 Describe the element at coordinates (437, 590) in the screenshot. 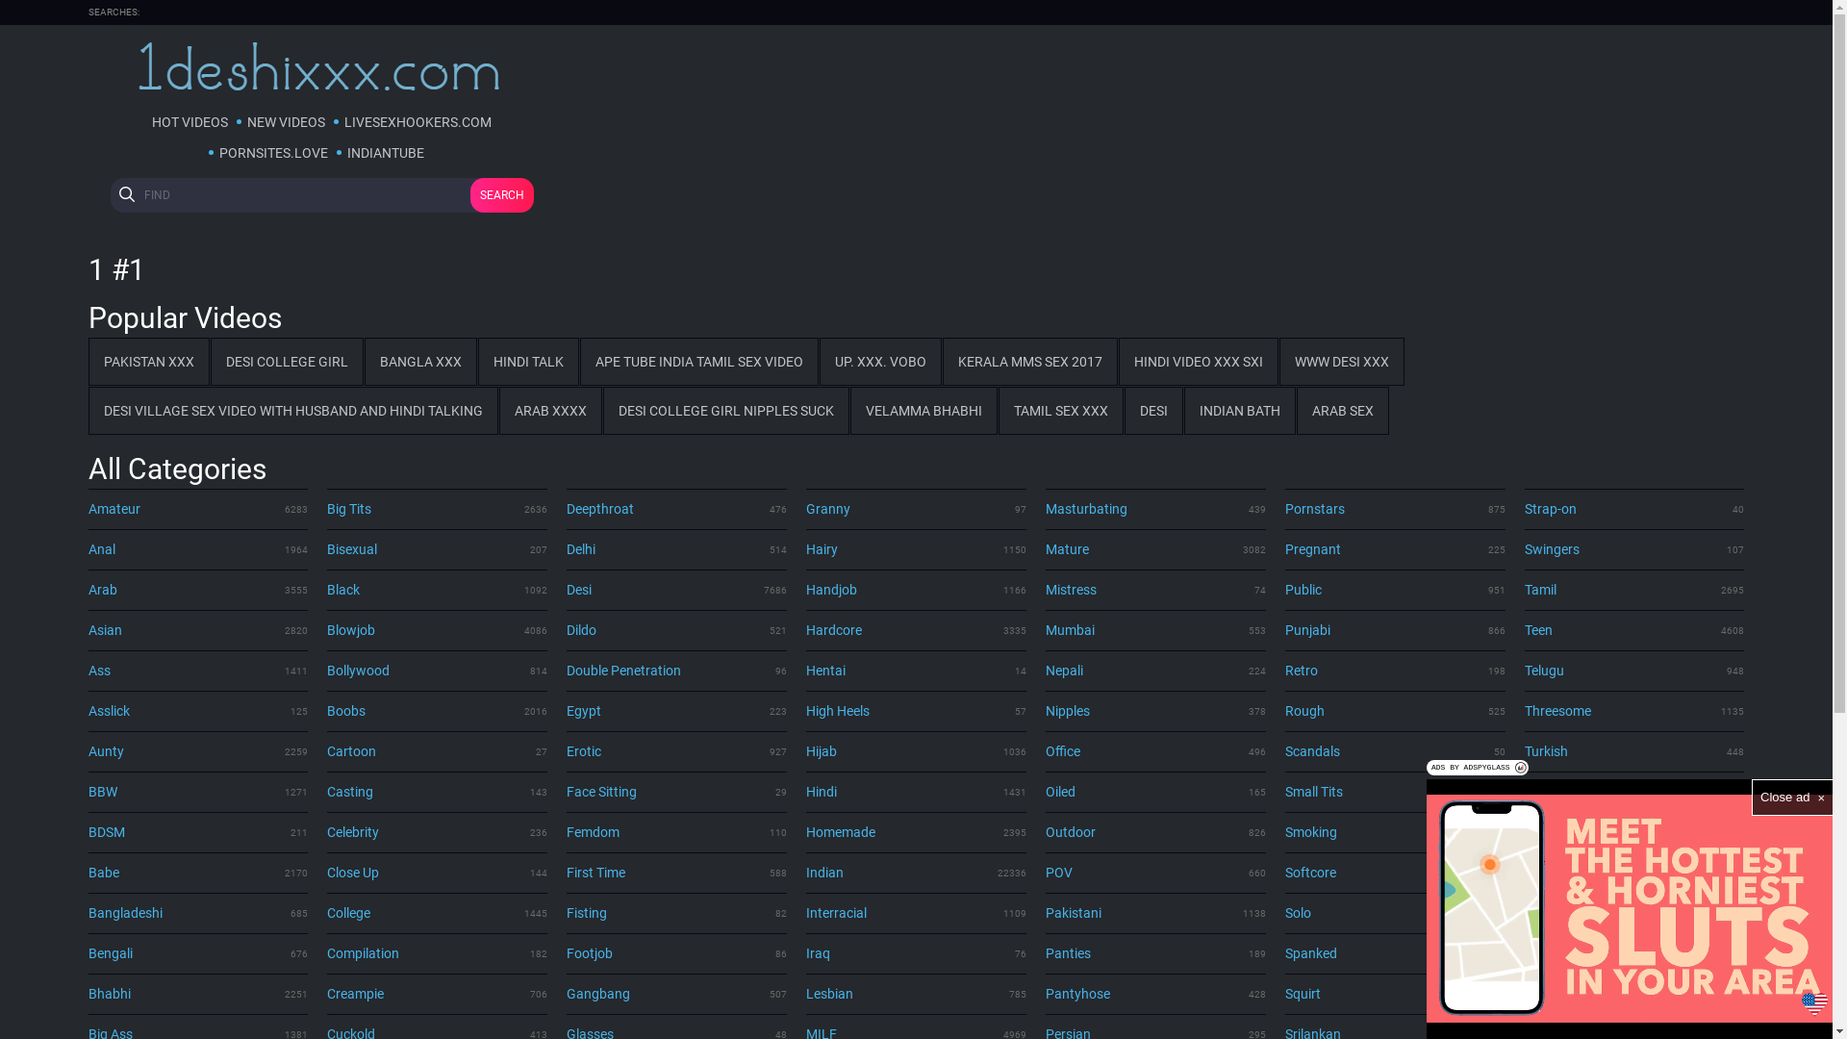

I see `Black
1092` at that location.